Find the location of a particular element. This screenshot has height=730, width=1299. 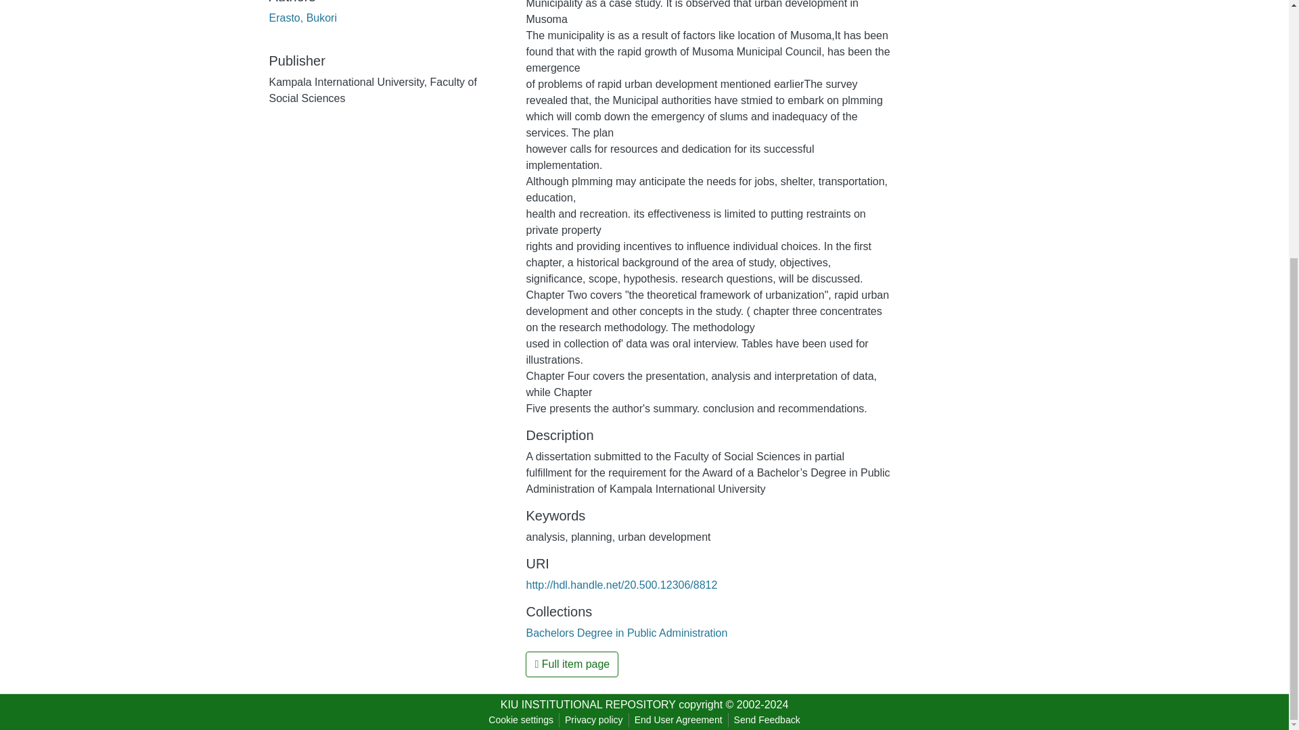

Privacy policy is located at coordinates (594, 720).